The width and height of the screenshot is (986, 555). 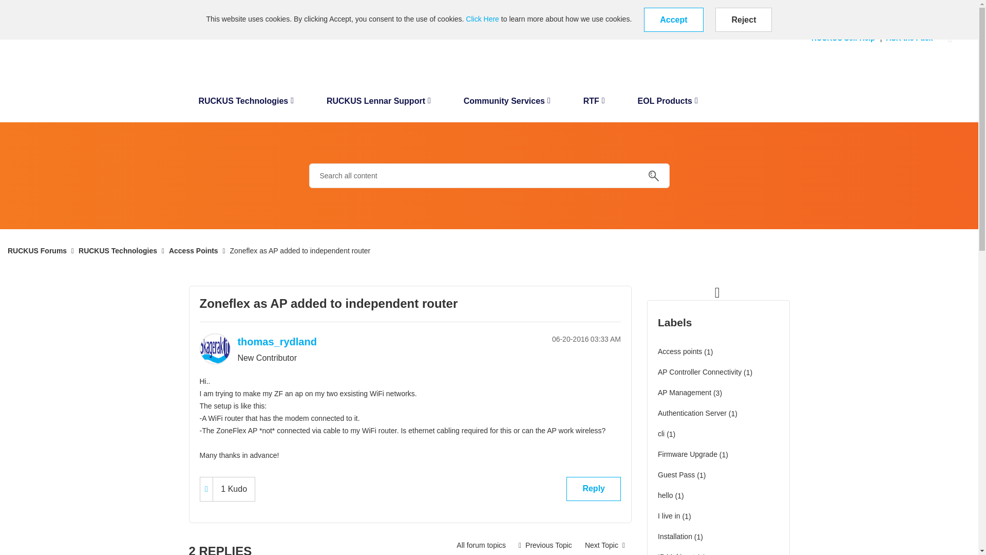 I want to click on Search, so click(x=653, y=176).